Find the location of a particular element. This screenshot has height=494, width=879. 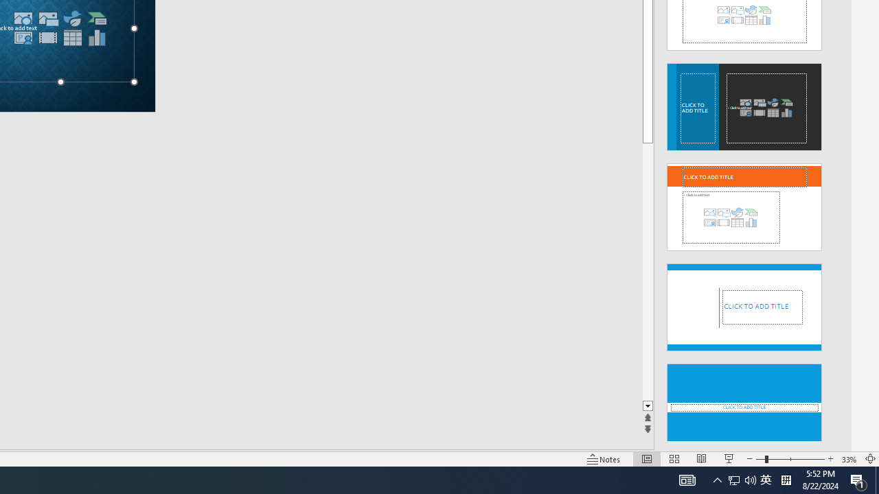

Stock Images is located at coordinates (23, 18).